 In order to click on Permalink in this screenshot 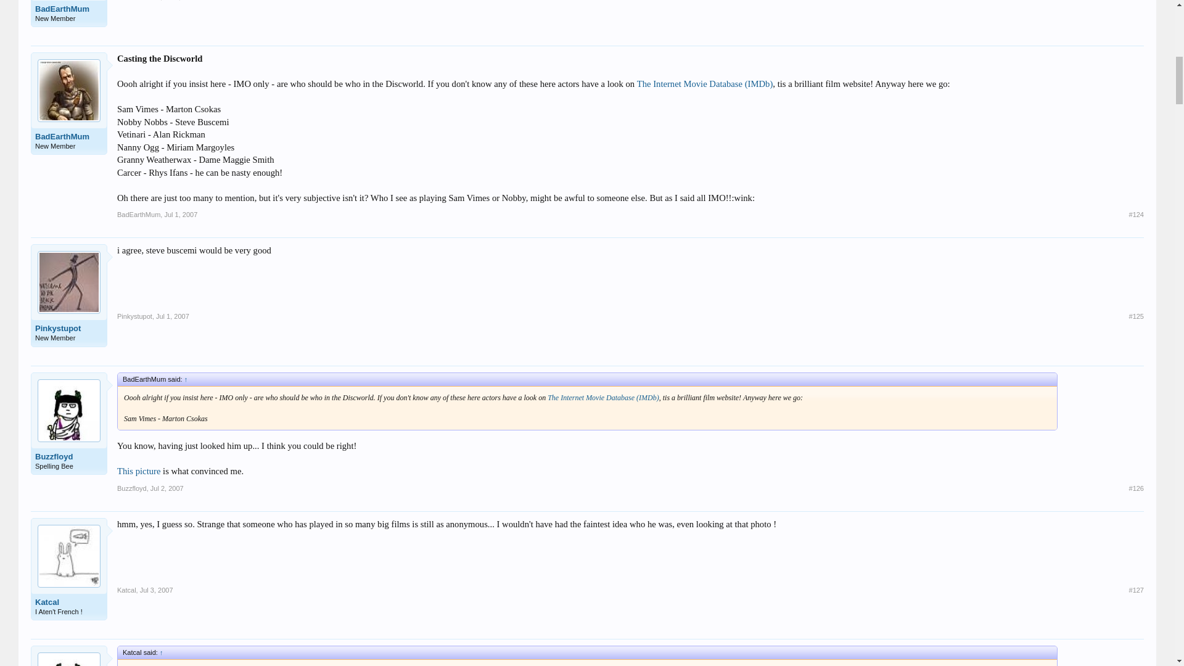, I will do `click(173, 316)`.